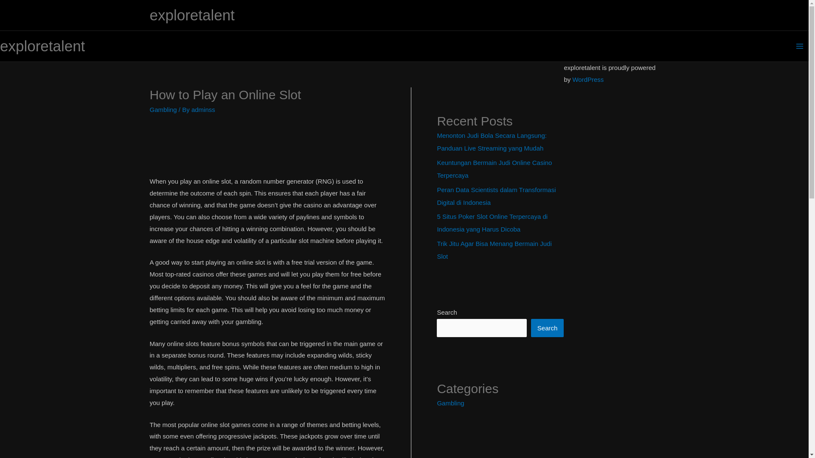 Image resolution: width=815 pixels, height=458 pixels. What do you see at coordinates (42, 46) in the screenshot?
I see `exploretalent` at bounding box center [42, 46].